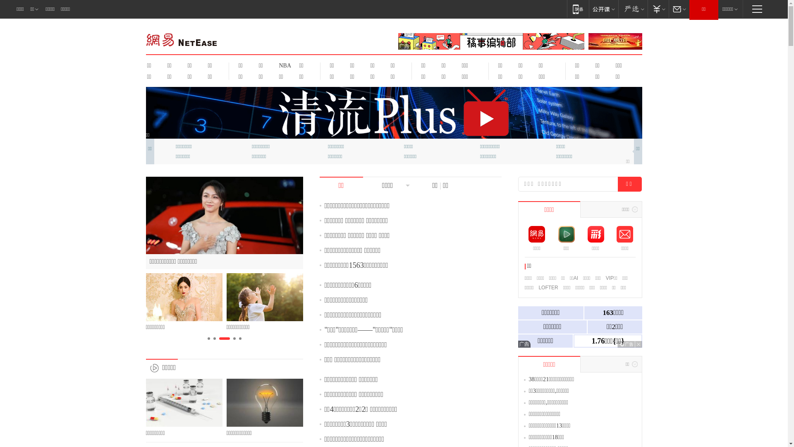 The height and width of the screenshot is (447, 794). Describe the element at coordinates (284, 65) in the screenshot. I see `NBA` at that location.